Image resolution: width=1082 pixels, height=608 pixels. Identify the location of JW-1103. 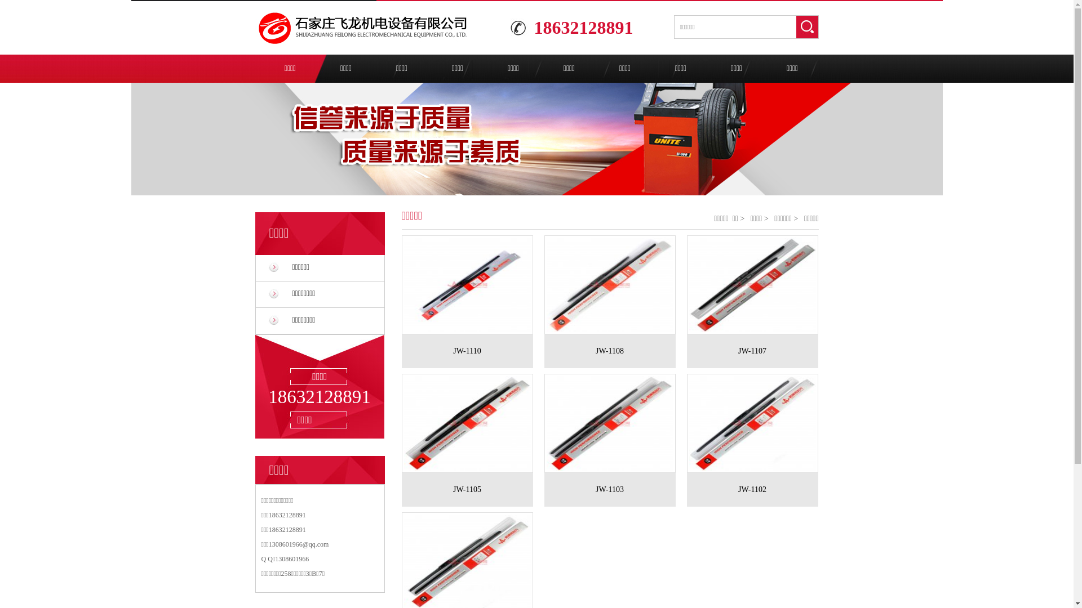
(610, 490).